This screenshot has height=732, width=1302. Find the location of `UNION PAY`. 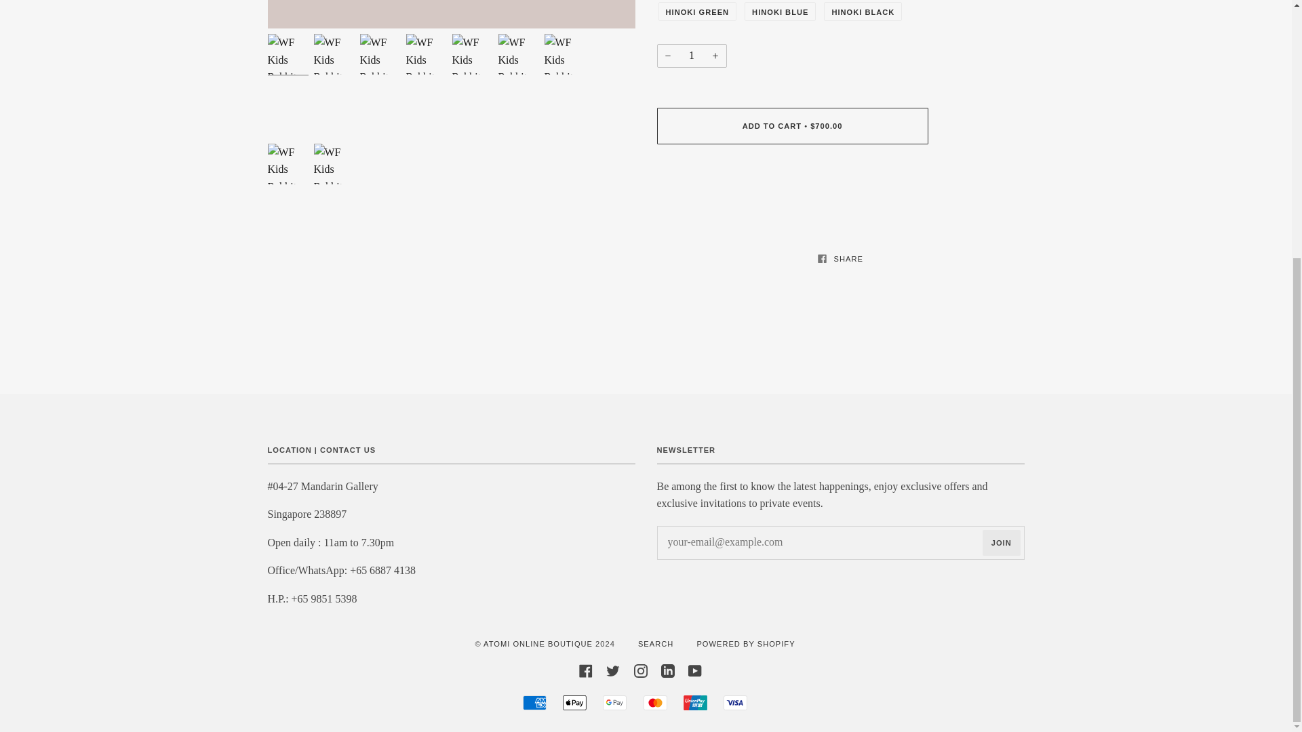

UNION PAY is located at coordinates (695, 702).